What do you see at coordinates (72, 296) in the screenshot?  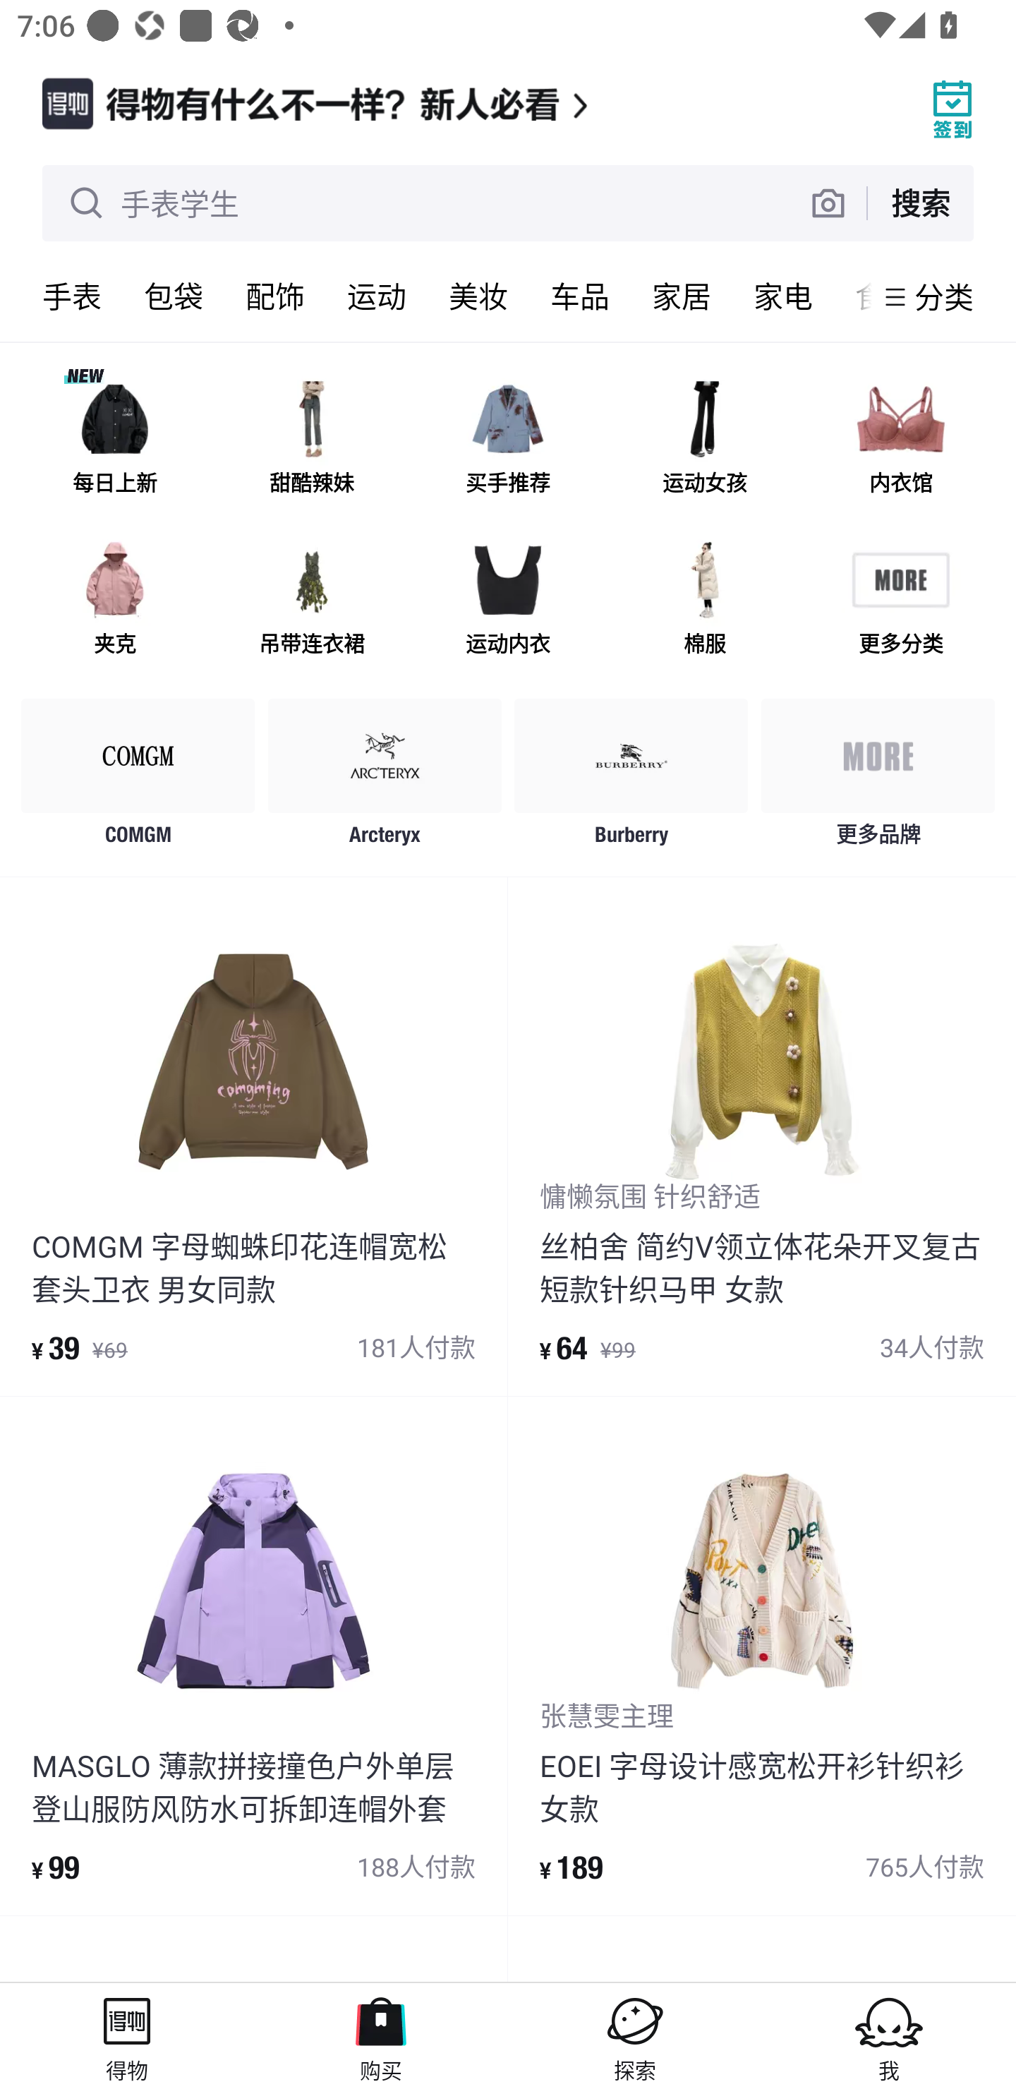 I see `手表` at bounding box center [72, 296].